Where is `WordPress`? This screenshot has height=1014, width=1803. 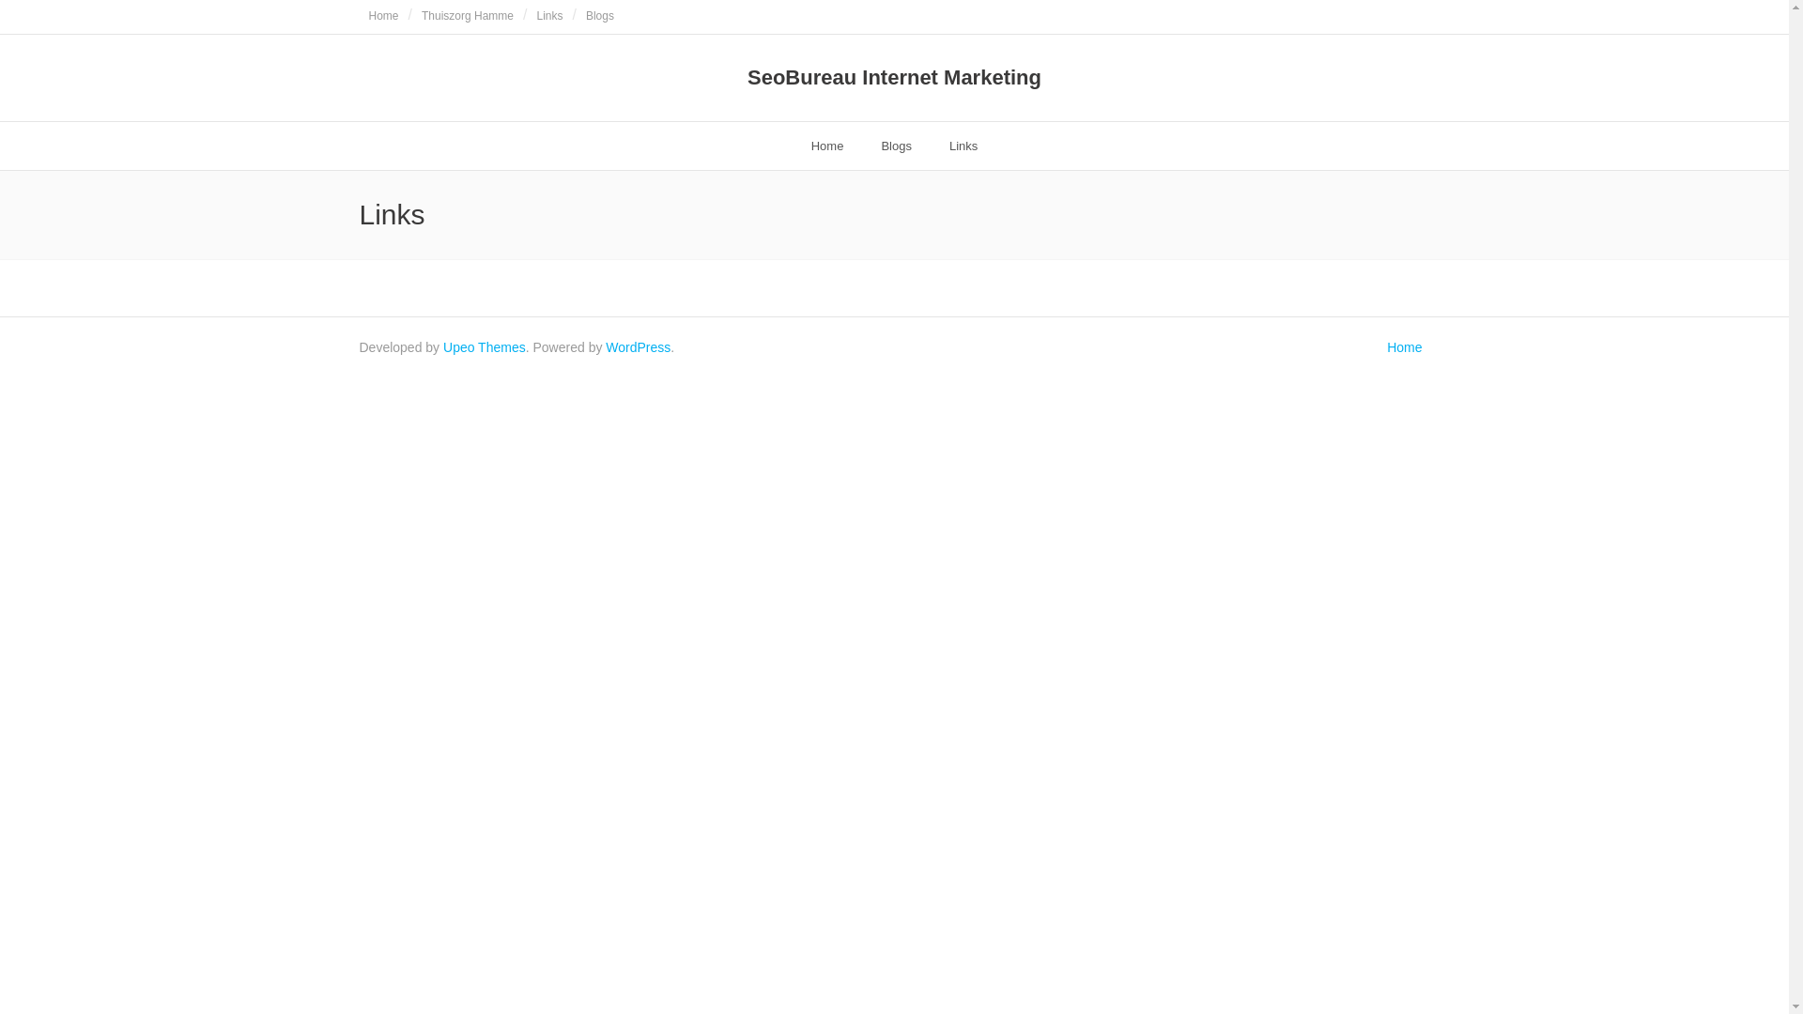
WordPress is located at coordinates (639, 347).